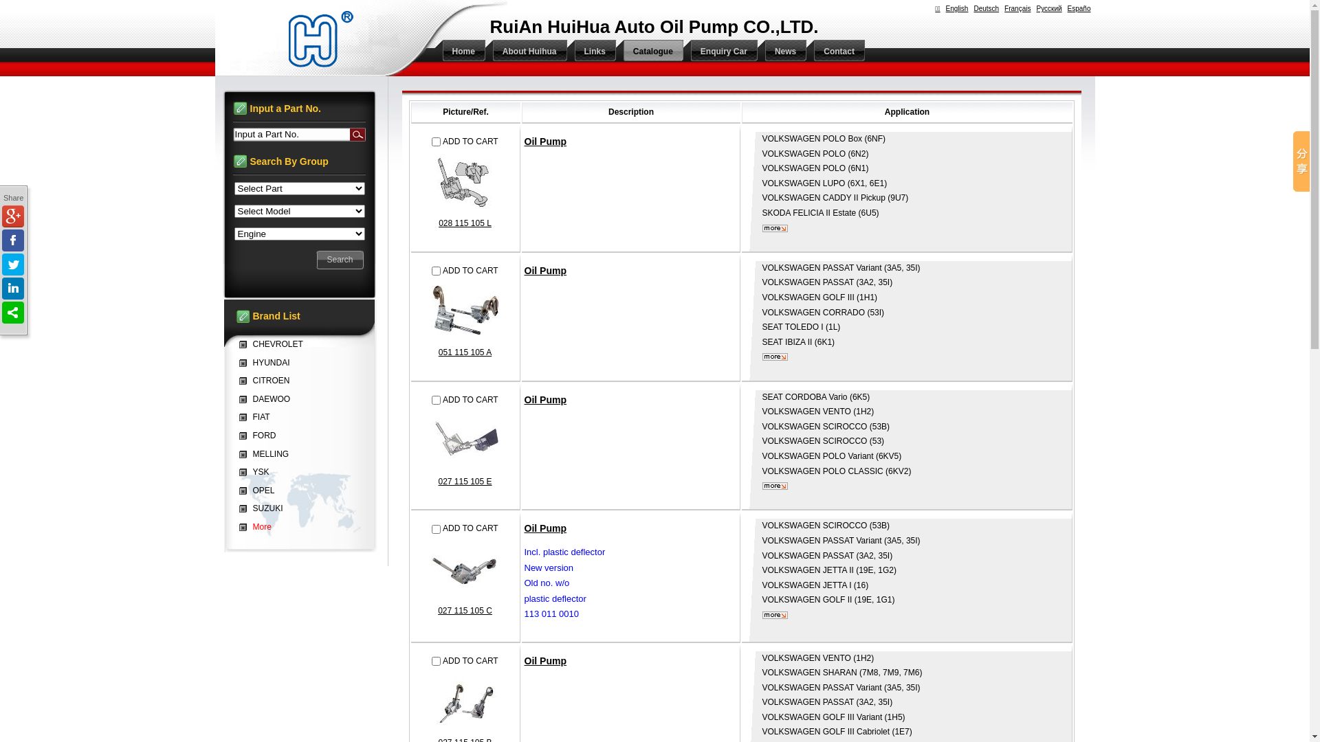  I want to click on SUZUKI, so click(265, 508).